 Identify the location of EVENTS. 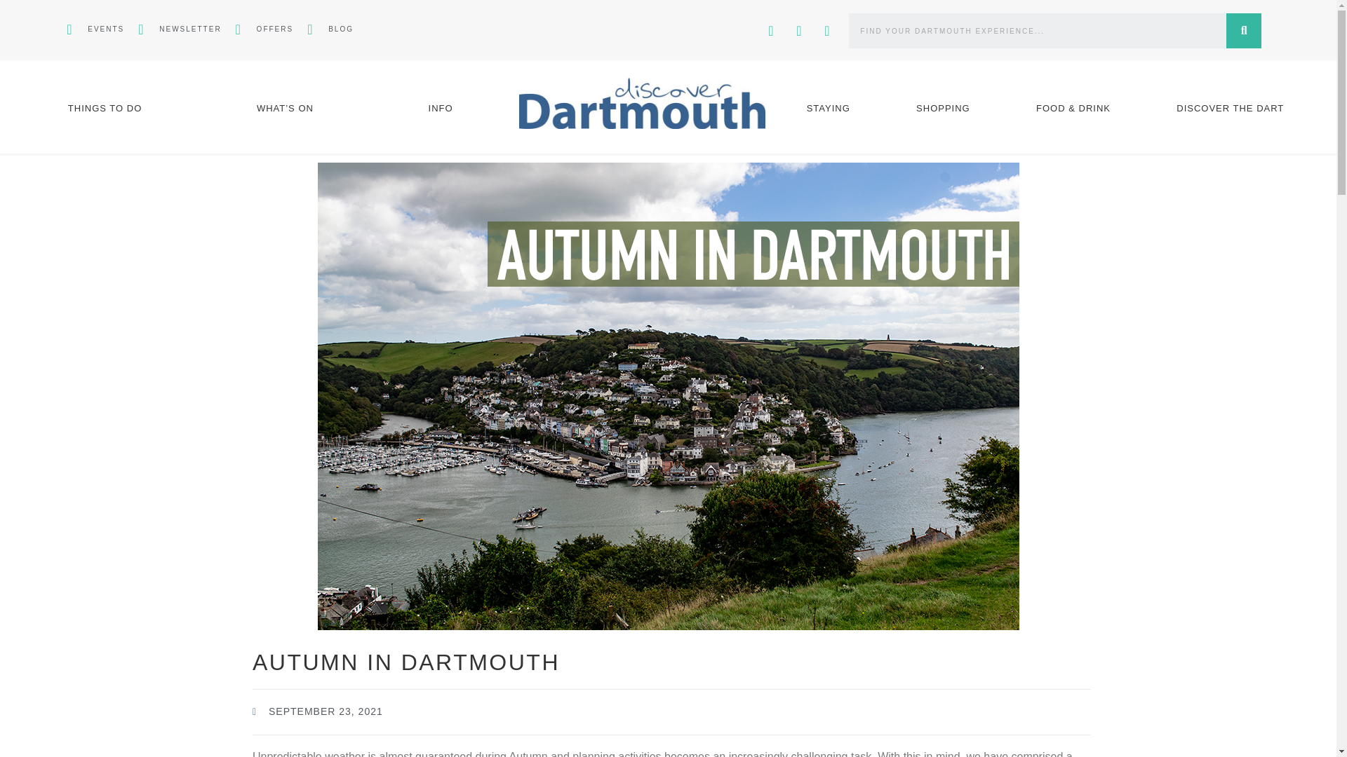
(95, 29).